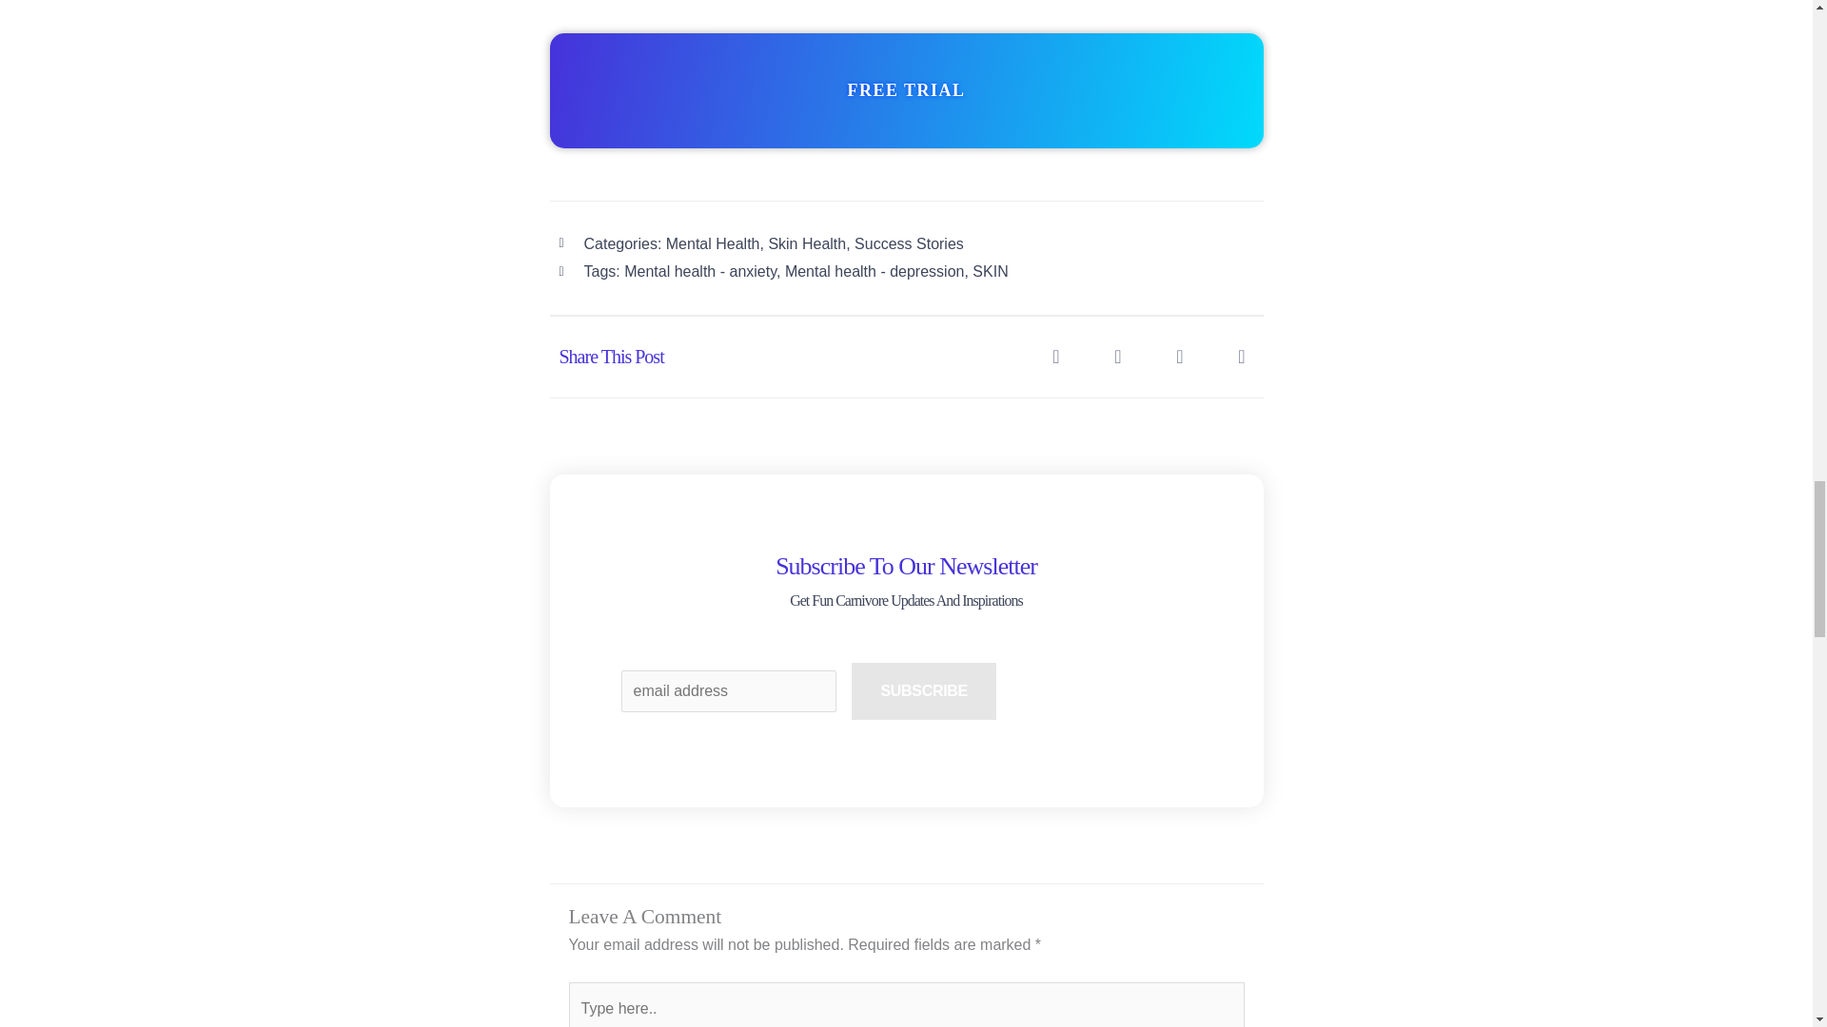 The width and height of the screenshot is (1827, 1027). Describe the element at coordinates (990, 270) in the screenshot. I see `SKIN` at that location.